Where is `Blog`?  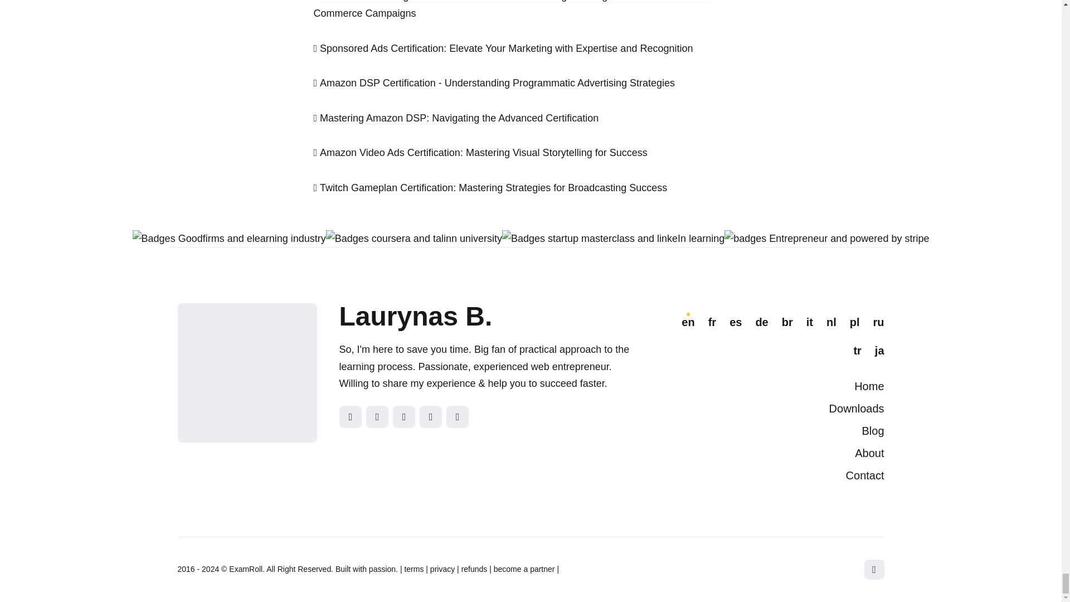
Blog is located at coordinates (872, 431).